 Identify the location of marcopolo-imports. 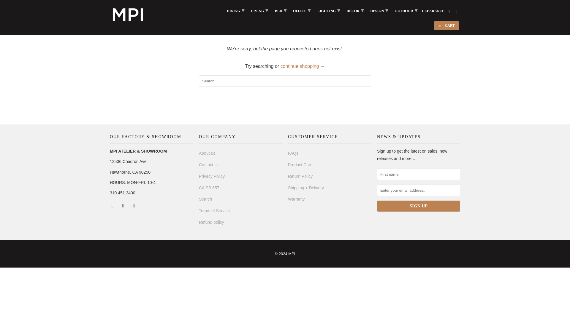
(128, 15).